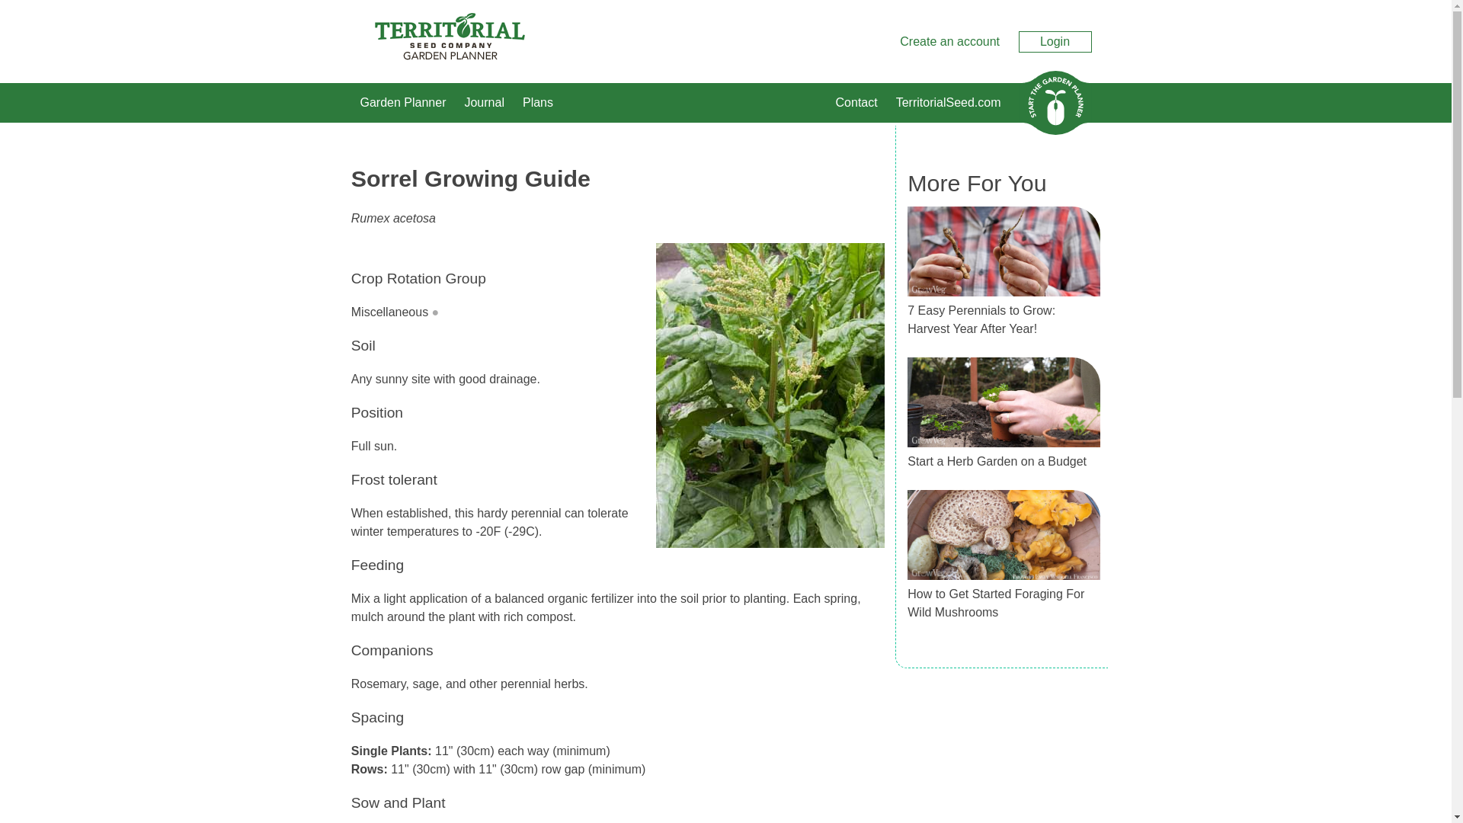 The height and width of the screenshot is (823, 1463). Describe the element at coordinates (997, 462) in the screenshot. I see `Start a Herb Garden on a Budget` at that location.